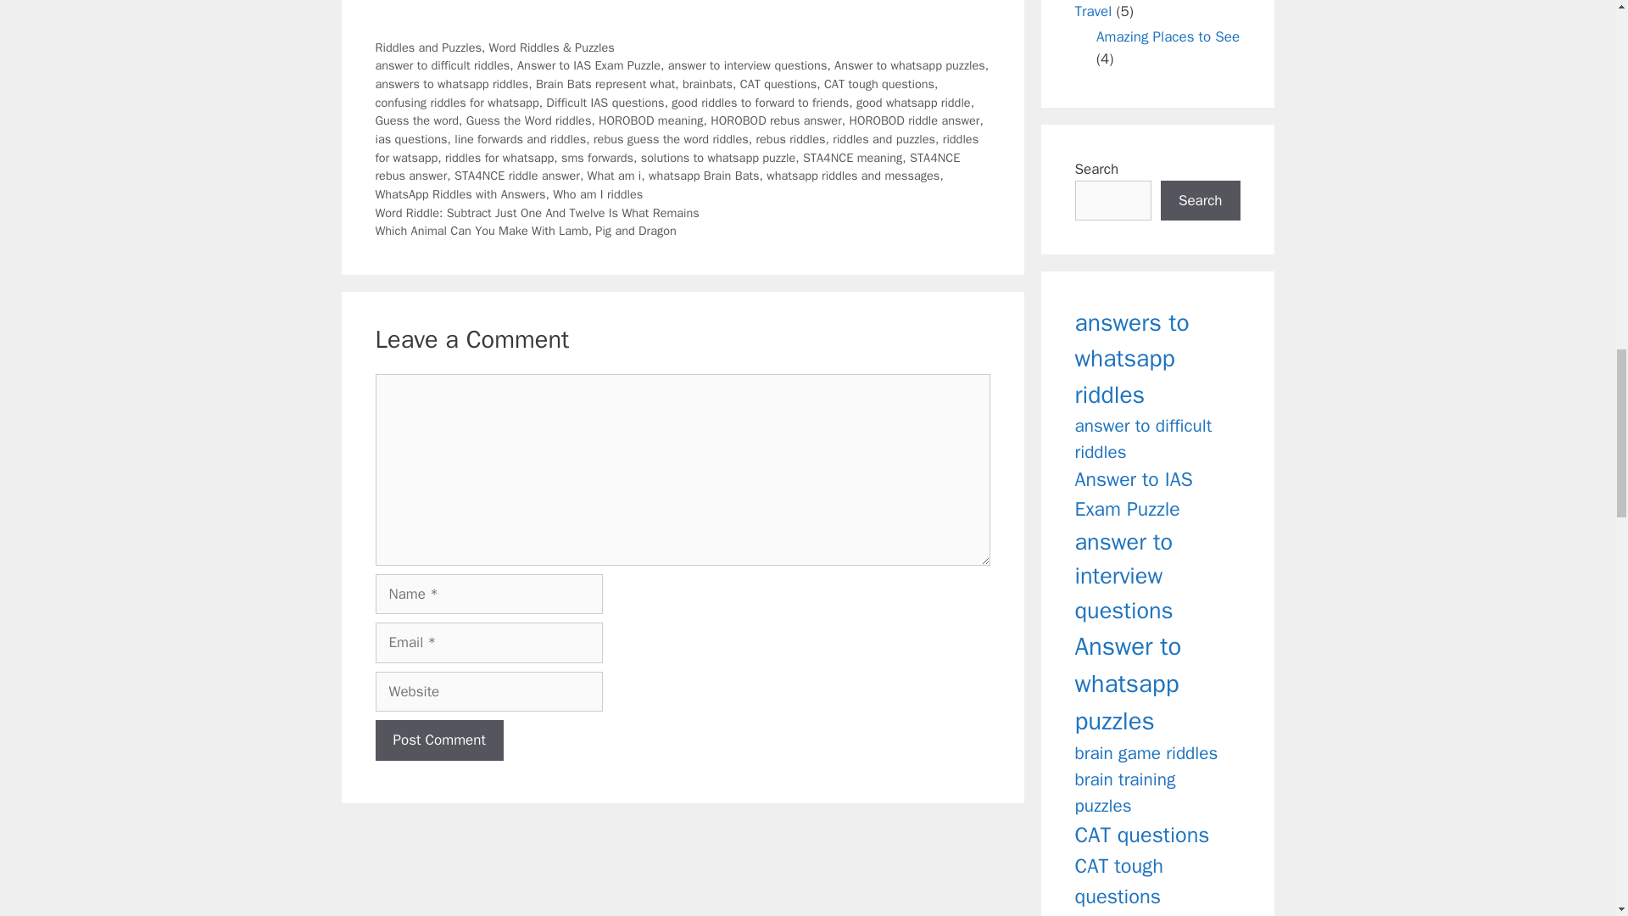 The image size is (1628, 916). Describe the element at coordinates (707, 83) in the screenshot. I see `brainbats` at that location.